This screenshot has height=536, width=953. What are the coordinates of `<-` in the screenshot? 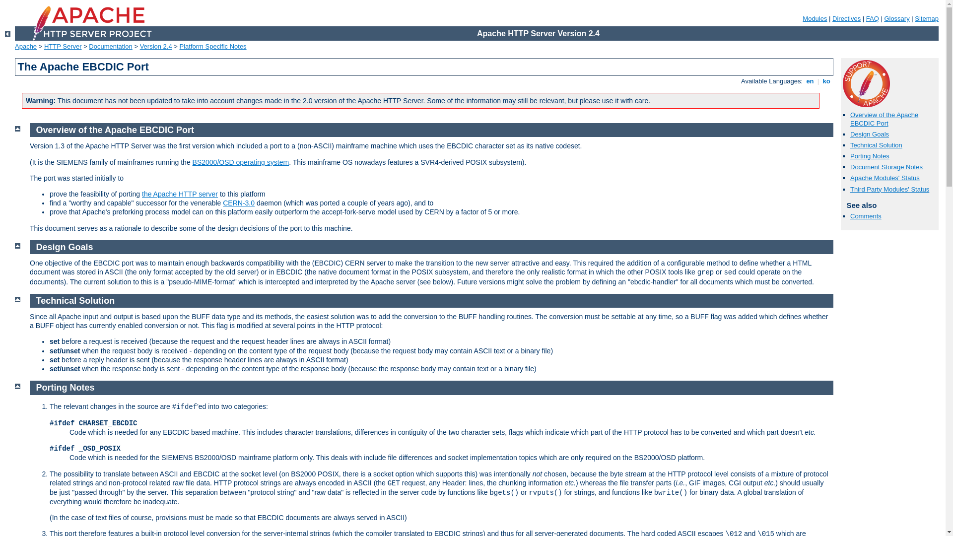 It's located at (8, 34).